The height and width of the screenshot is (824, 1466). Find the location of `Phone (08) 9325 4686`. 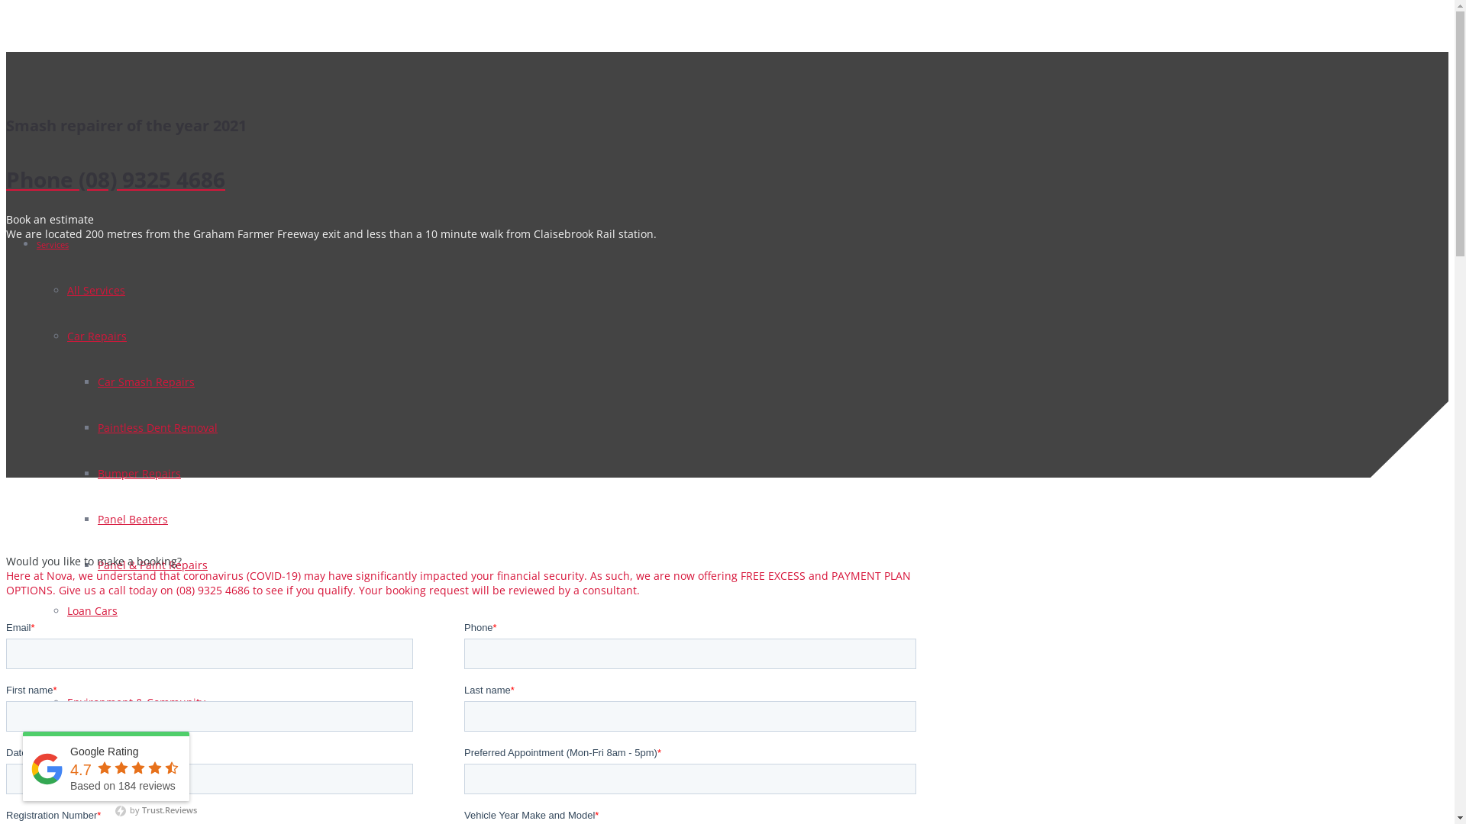

Phone (08) 9325 4686 is located at coordinates (464, 179).